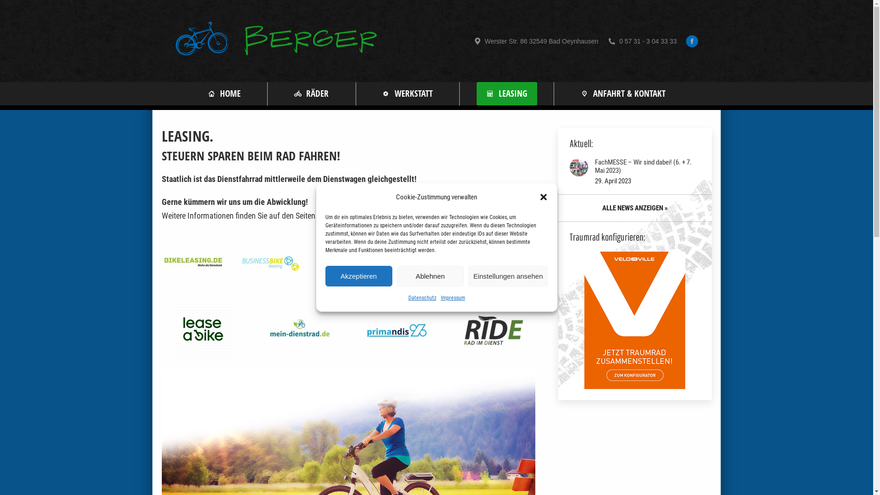 Image resolution: width=880 pixels, height=495 pixels. I want to click on jobrad, so click(503, 262).